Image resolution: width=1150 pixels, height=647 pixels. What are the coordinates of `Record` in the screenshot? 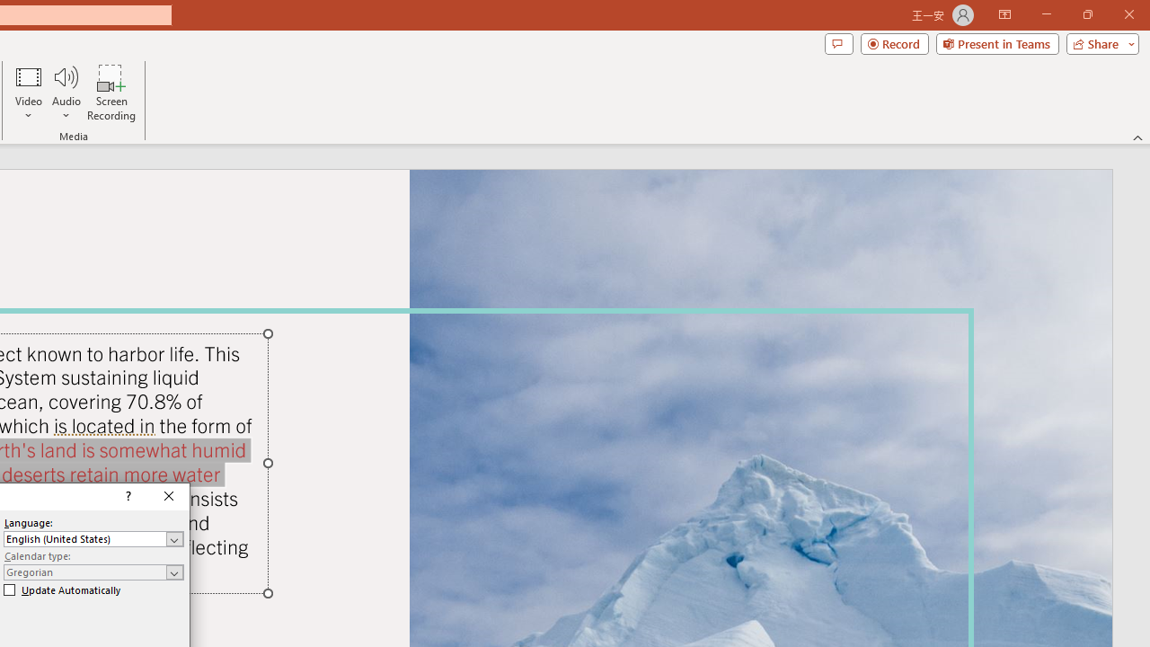 It's located at (895, 43).